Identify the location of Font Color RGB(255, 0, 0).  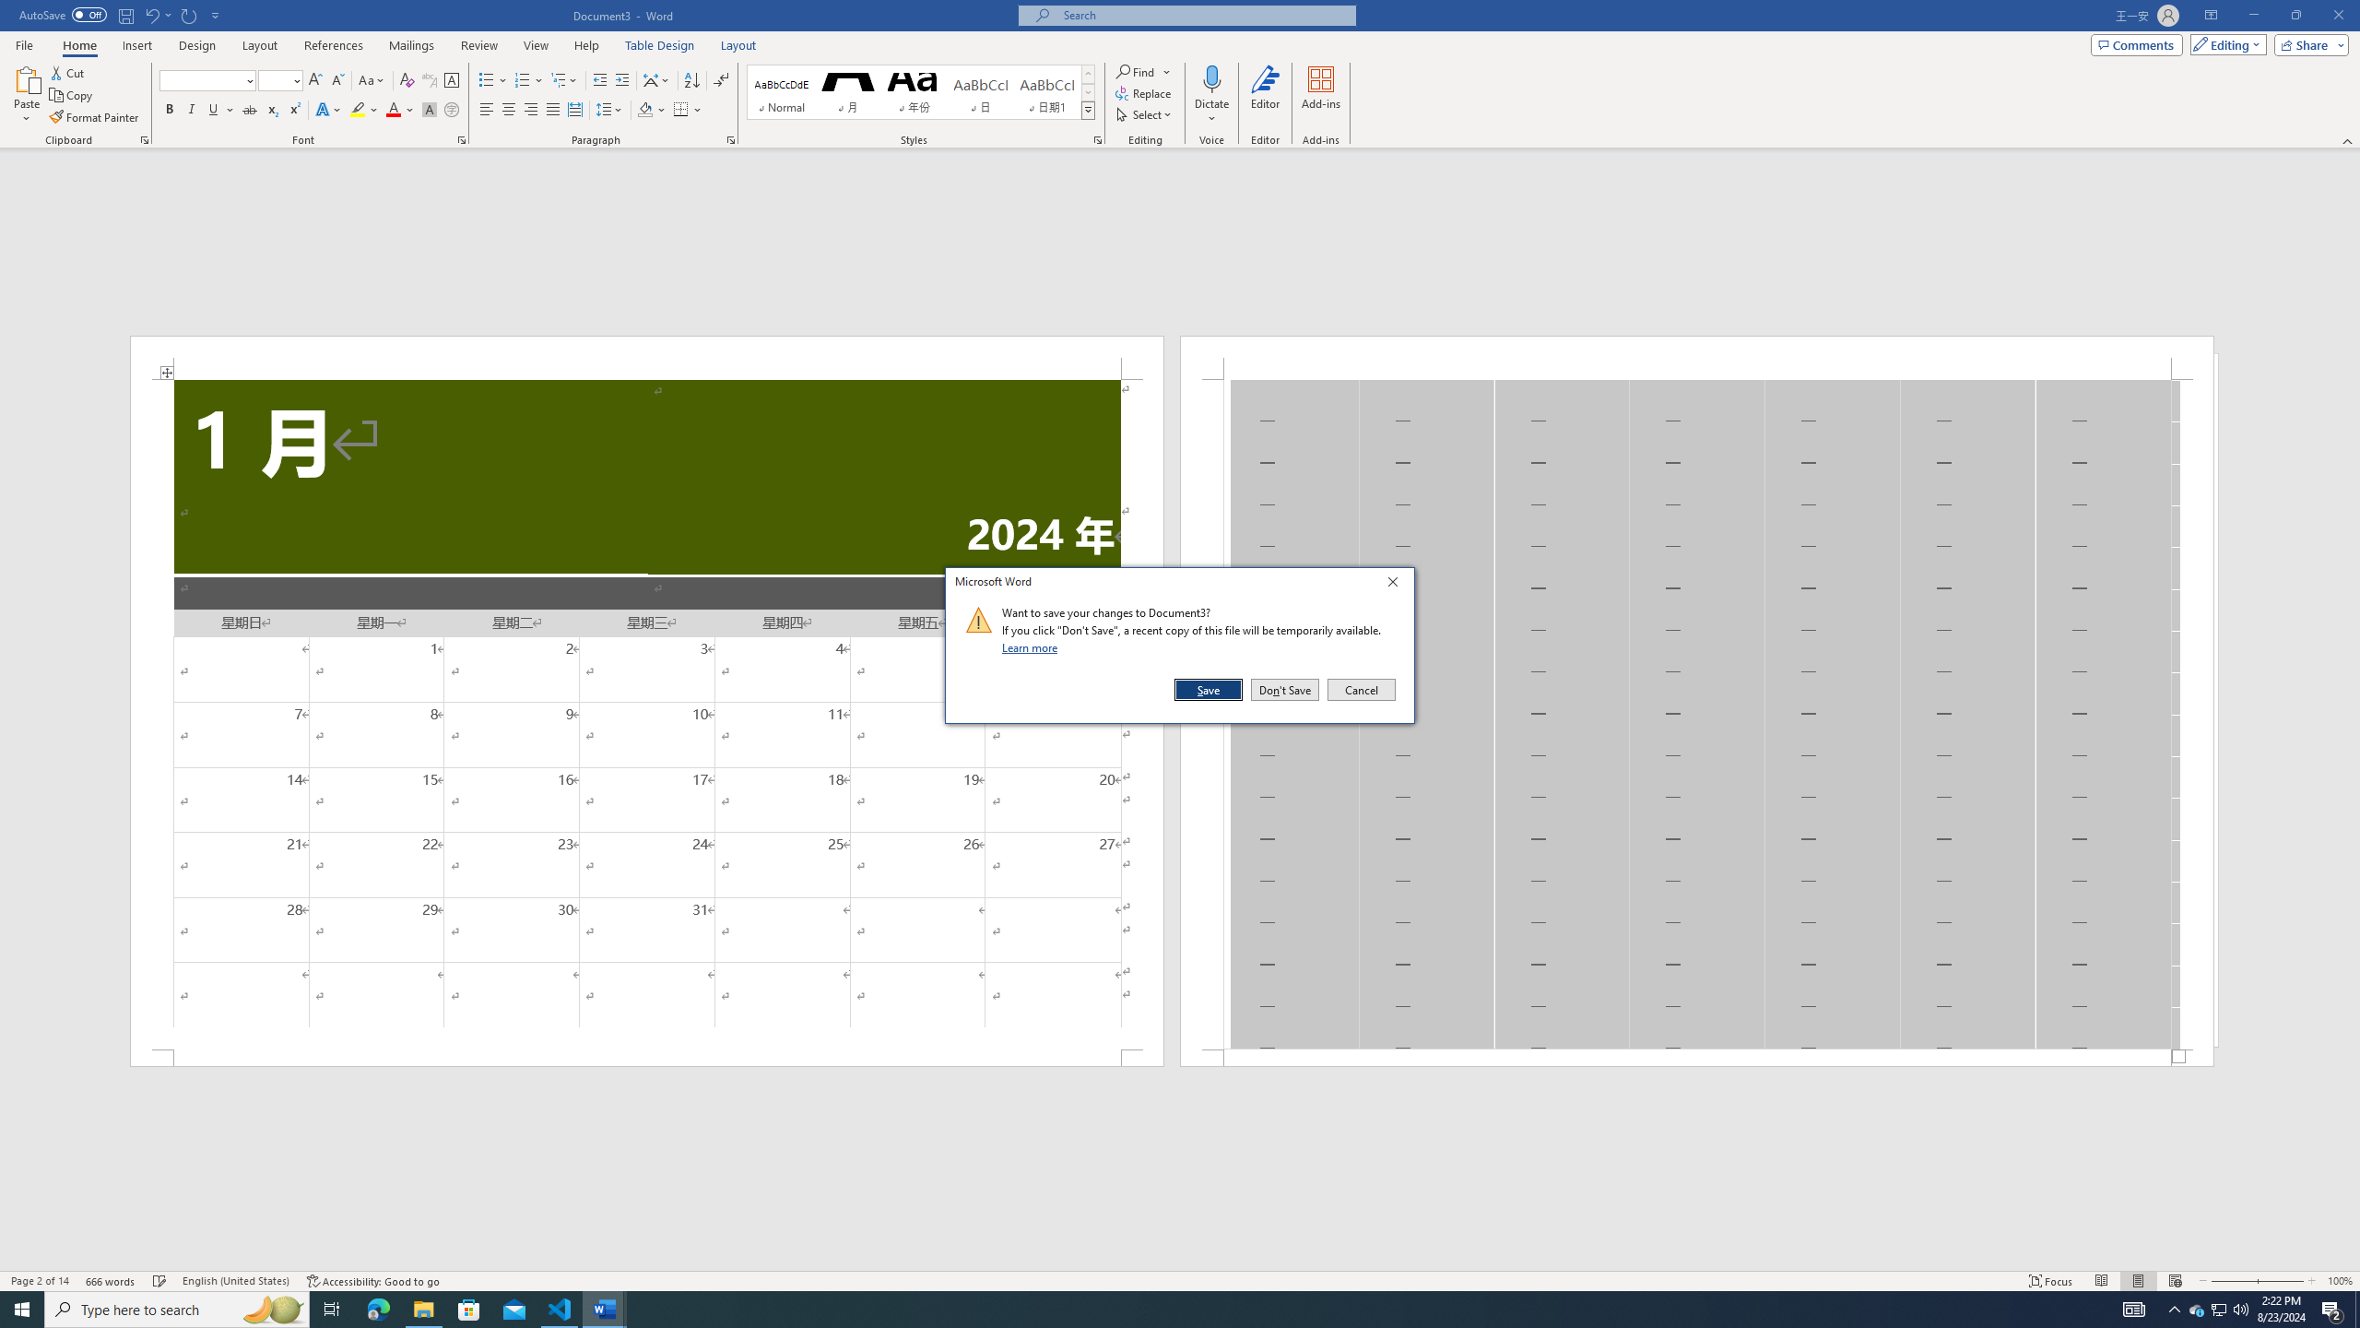
(393, 111).